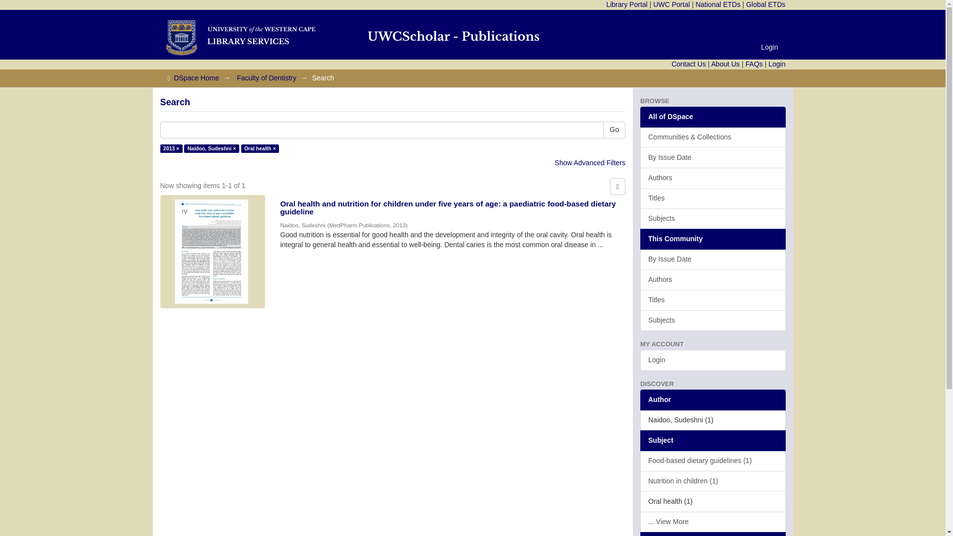 The image size is (953, 536). What do you see at coordinates (196, 78) in the screenshot?
I see `DSpace Home` at bounding box center [196, 78].